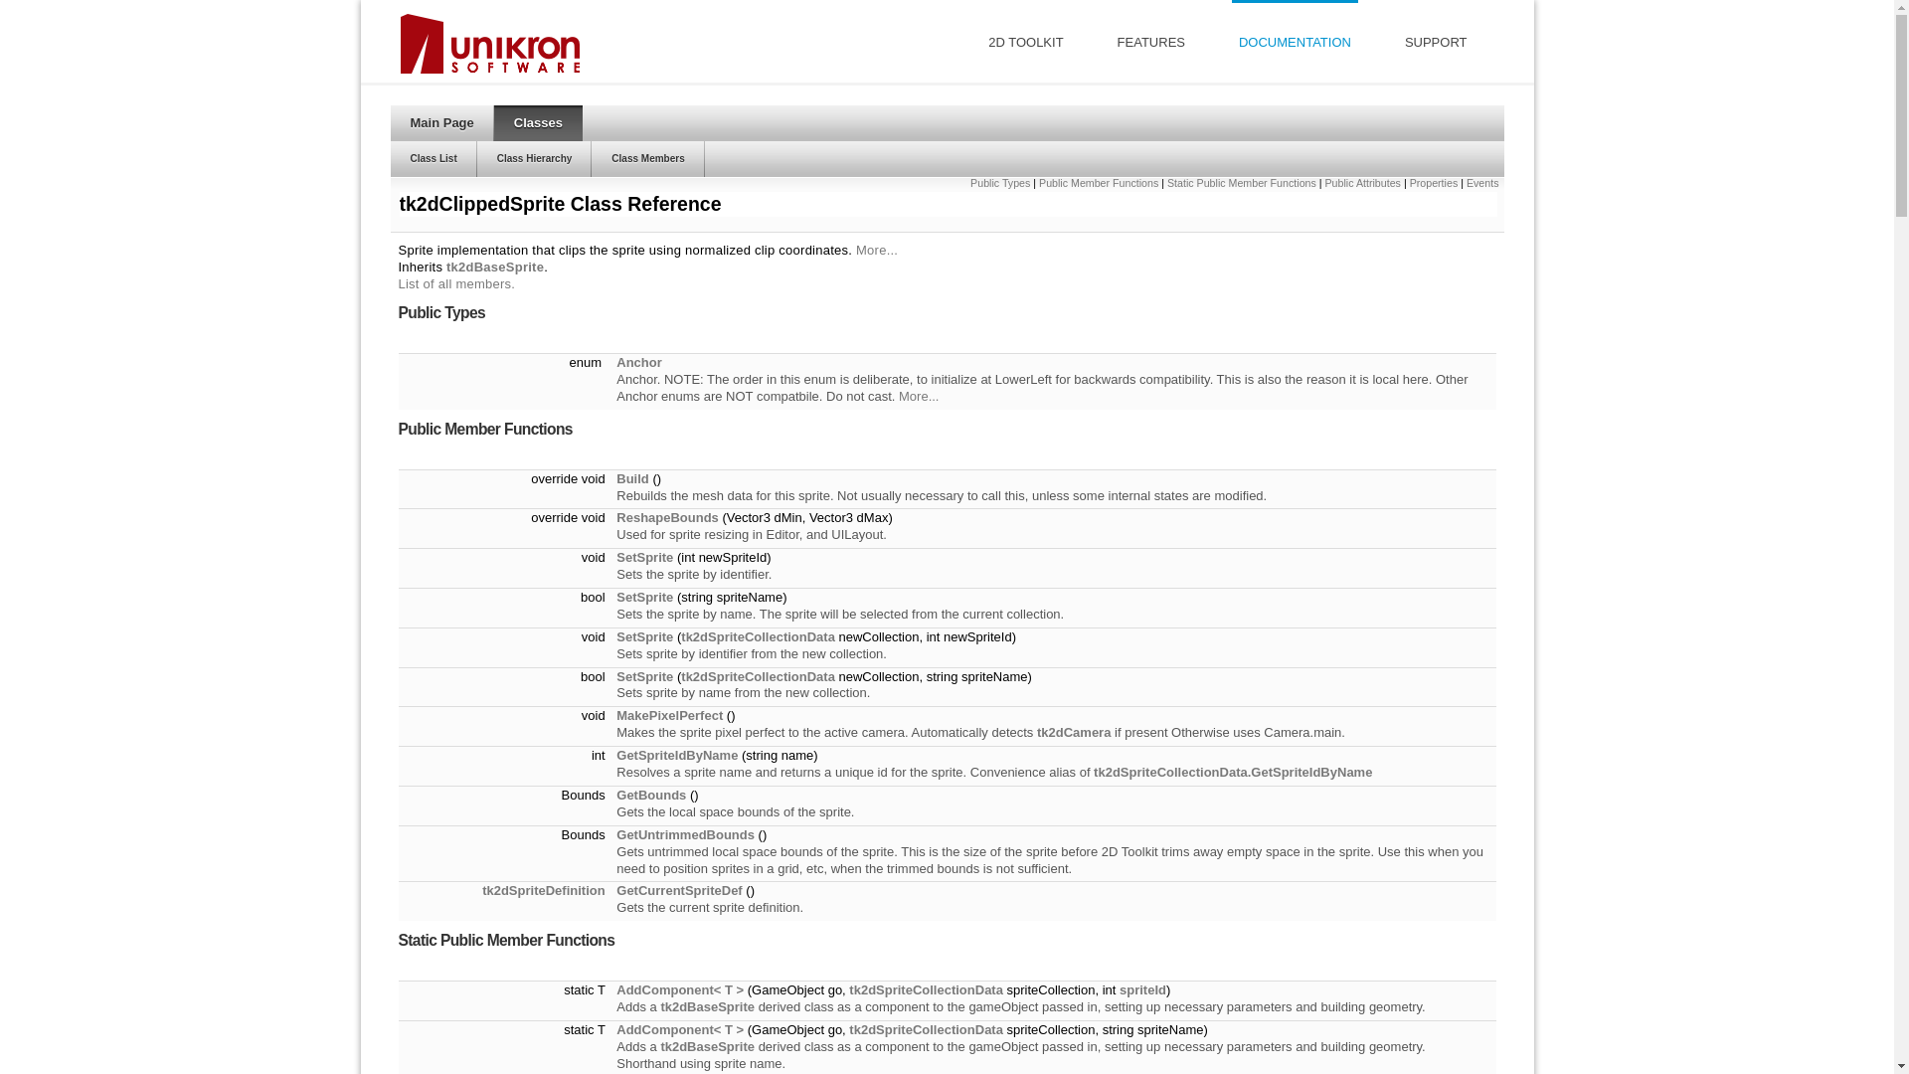 Image resolution: width=1909 pixels, height=1074 pixels. Describe the element at coordinates (1295, 42) in the screenshot. I see `DOCUMENTATION` at that location.